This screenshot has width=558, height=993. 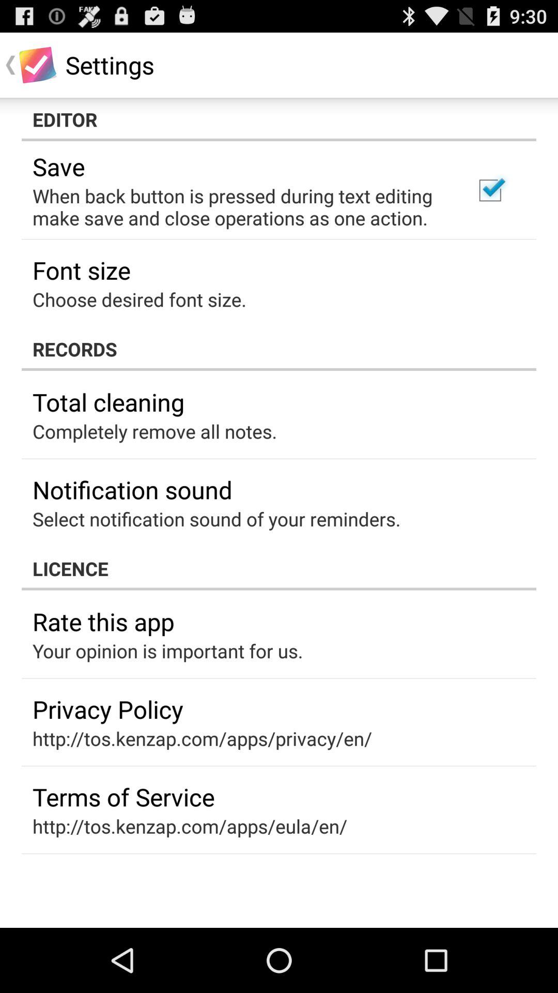 I want to click on press item above http tos kenzap item, so click(x=123, y=796).